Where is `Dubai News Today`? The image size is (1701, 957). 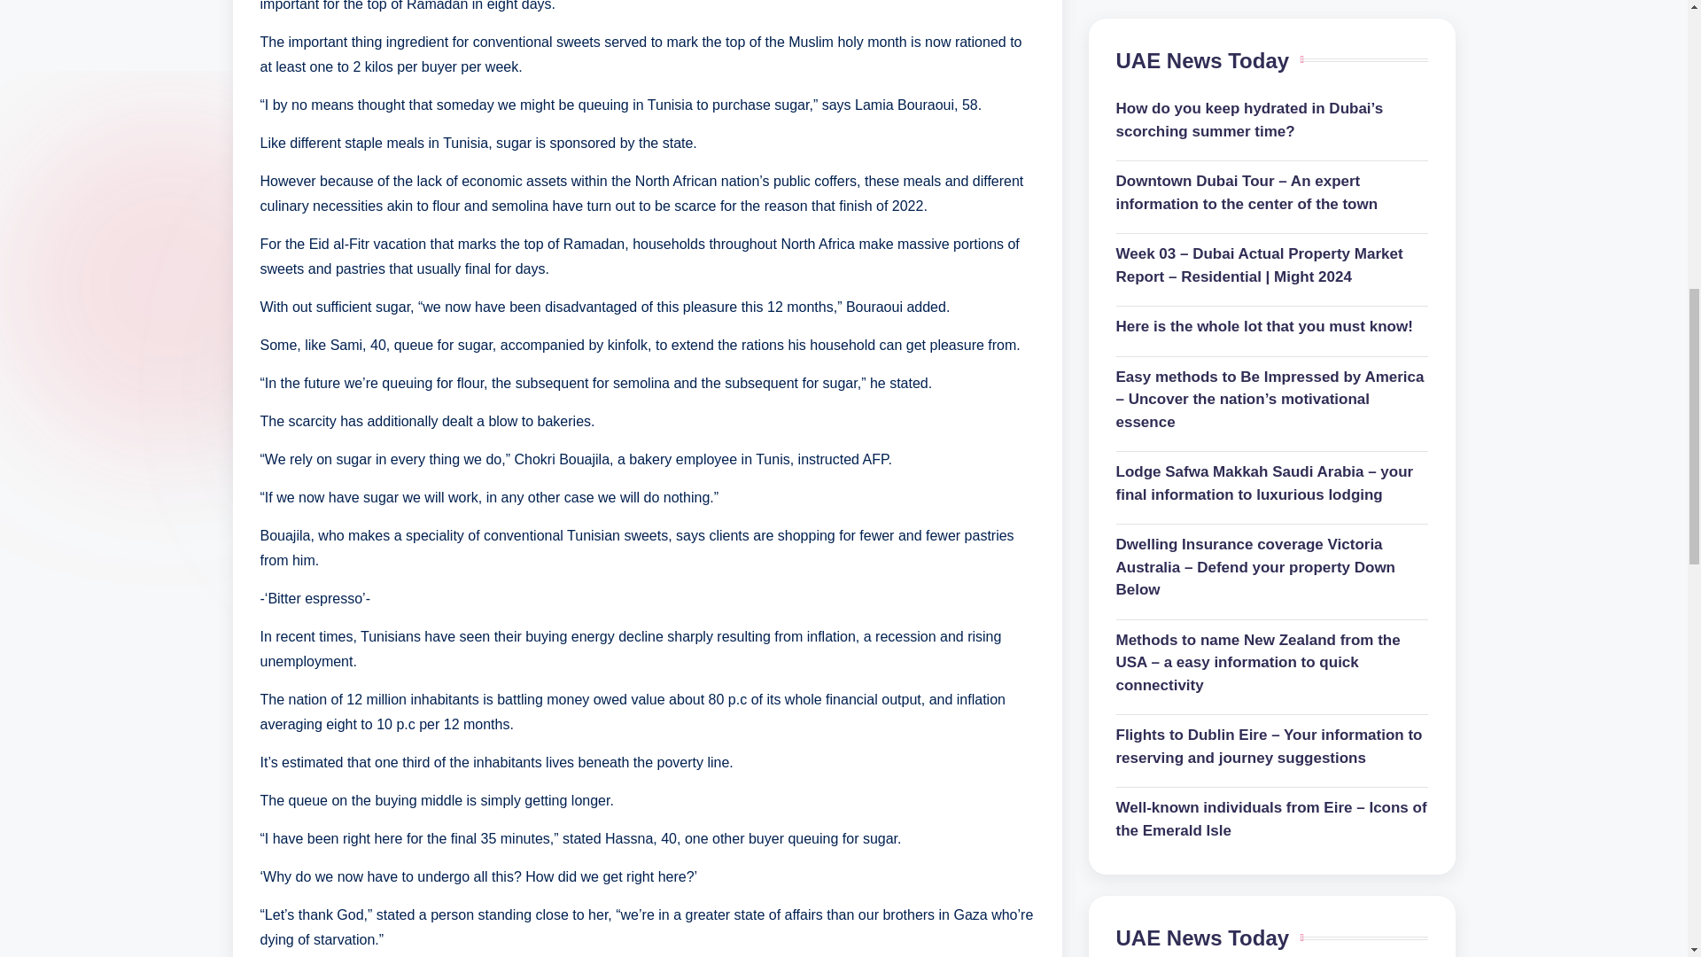
Dubai News Today is located at coordinates (1272, 572).